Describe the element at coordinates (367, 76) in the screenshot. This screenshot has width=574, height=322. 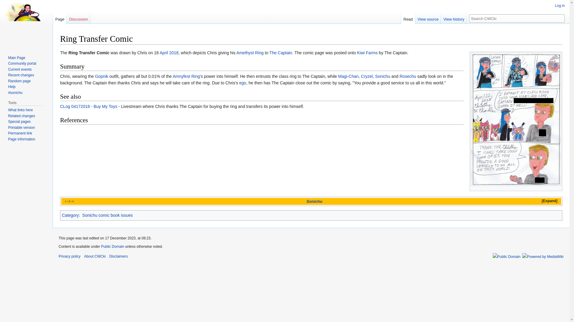
I see `Cryzel` at that location.